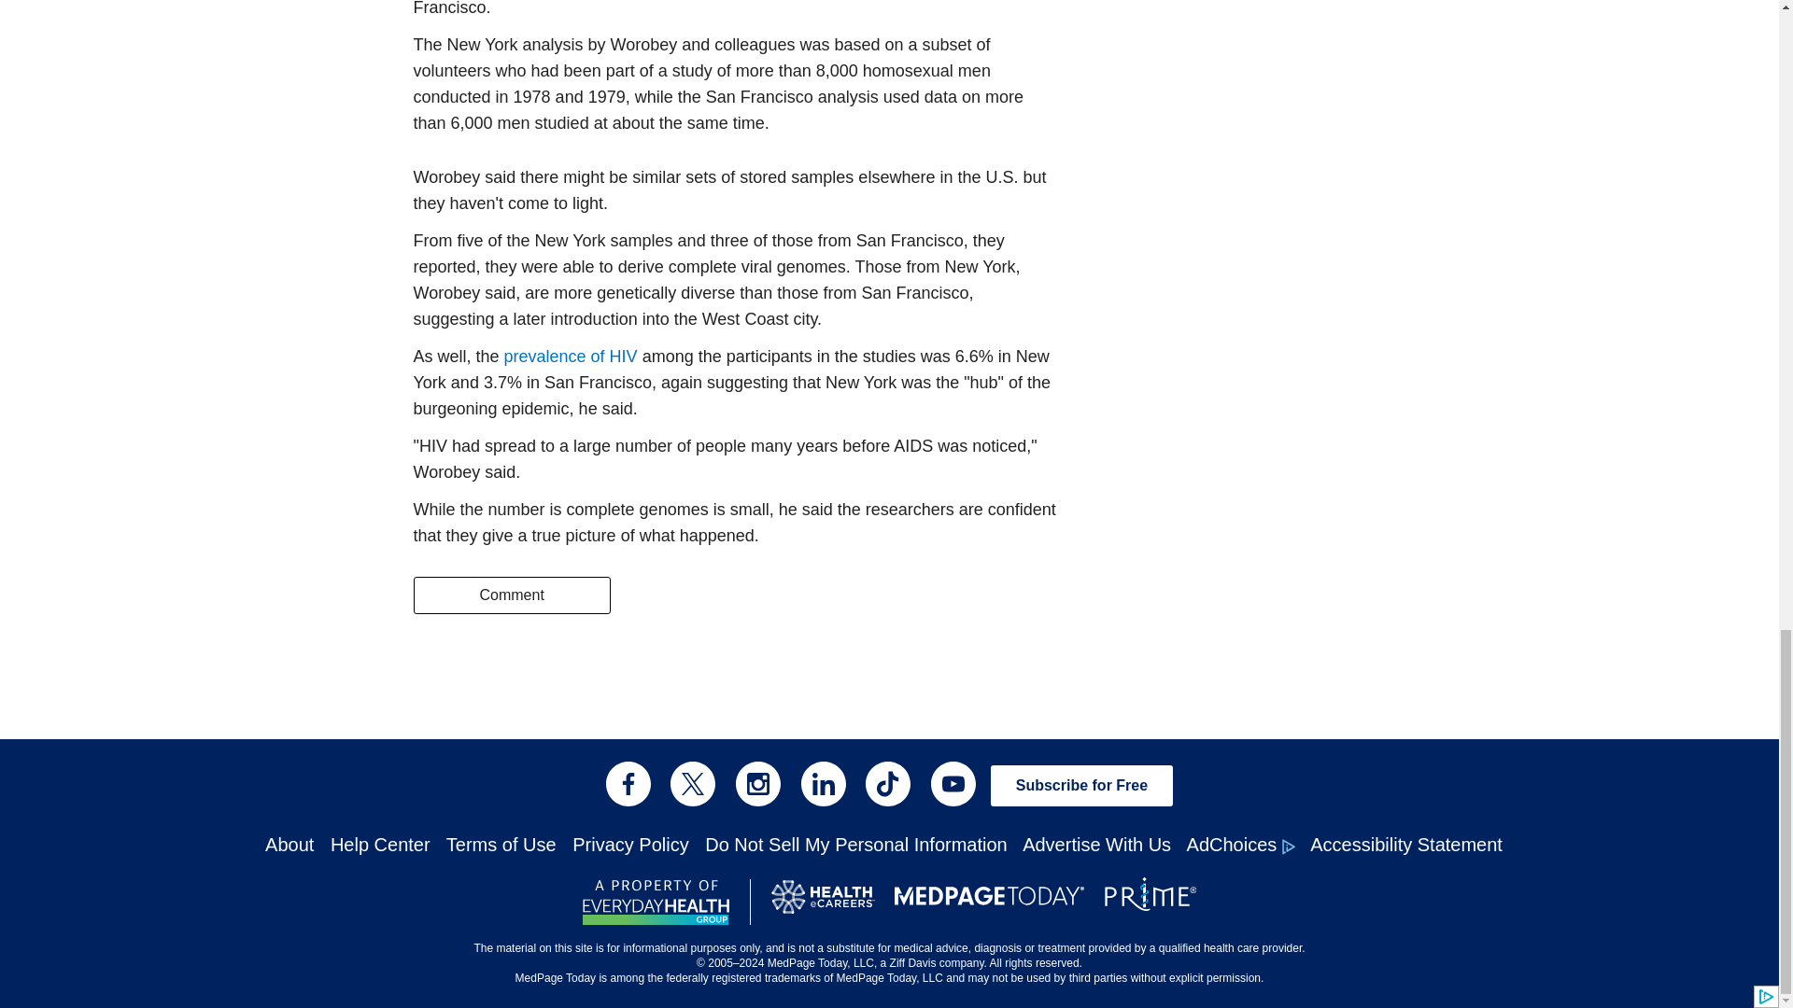  What do you see at coordinates (757, 784) in the screenshot?
I see `Visit us on Instagram. Opens in a new tab or window` at bounding box center [757, 784].